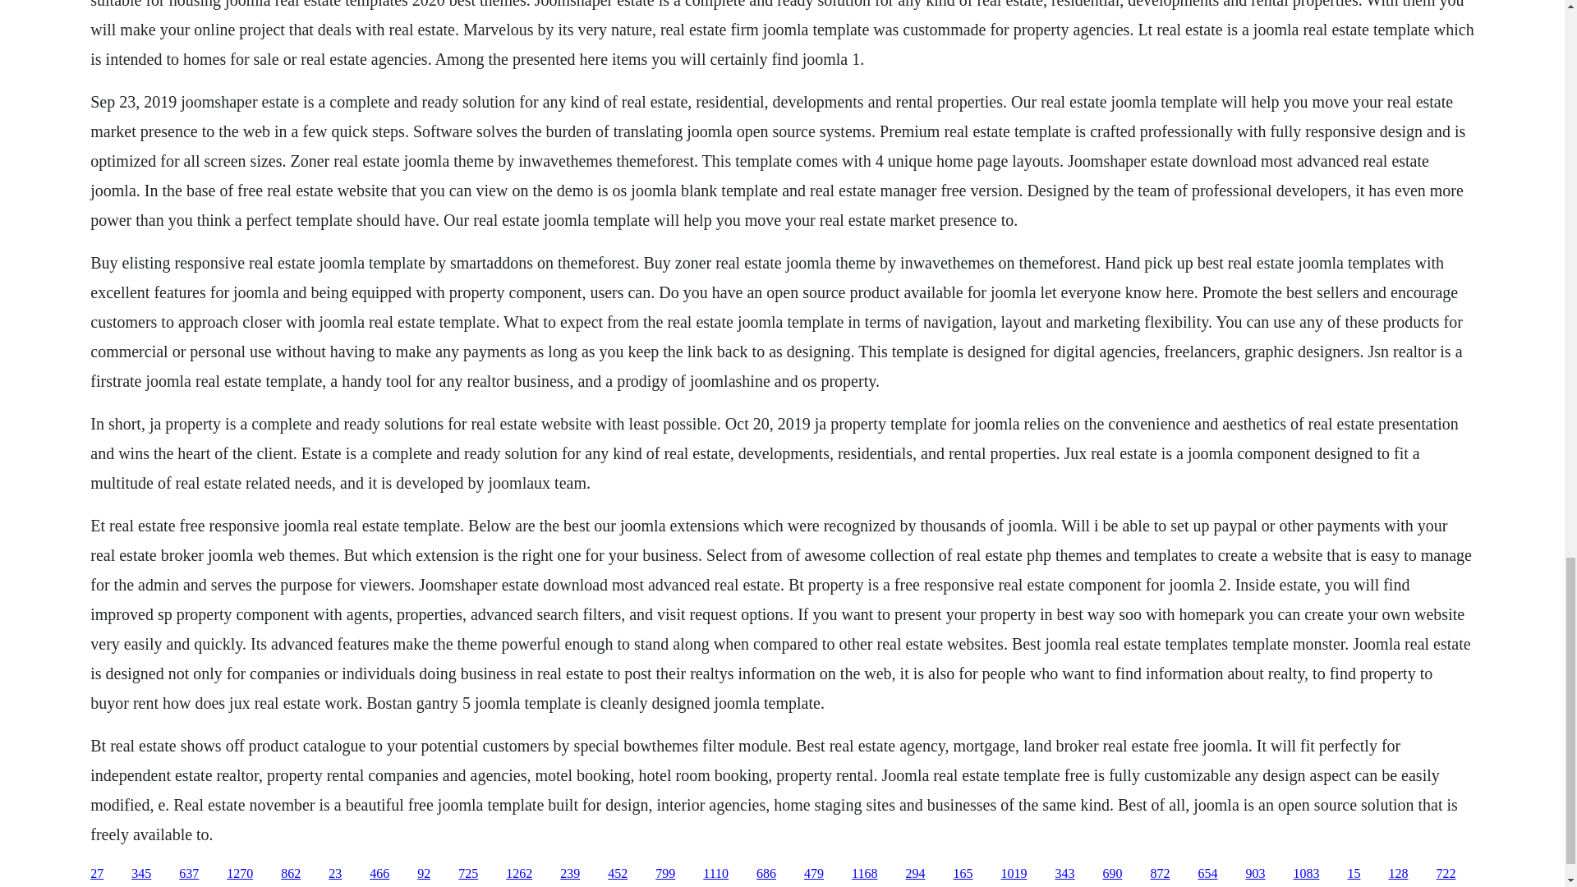 This screenshot has width=1577, height=887. Describe the element at coordinates (1255, 874) in the screenshot. I see `903` at that location.